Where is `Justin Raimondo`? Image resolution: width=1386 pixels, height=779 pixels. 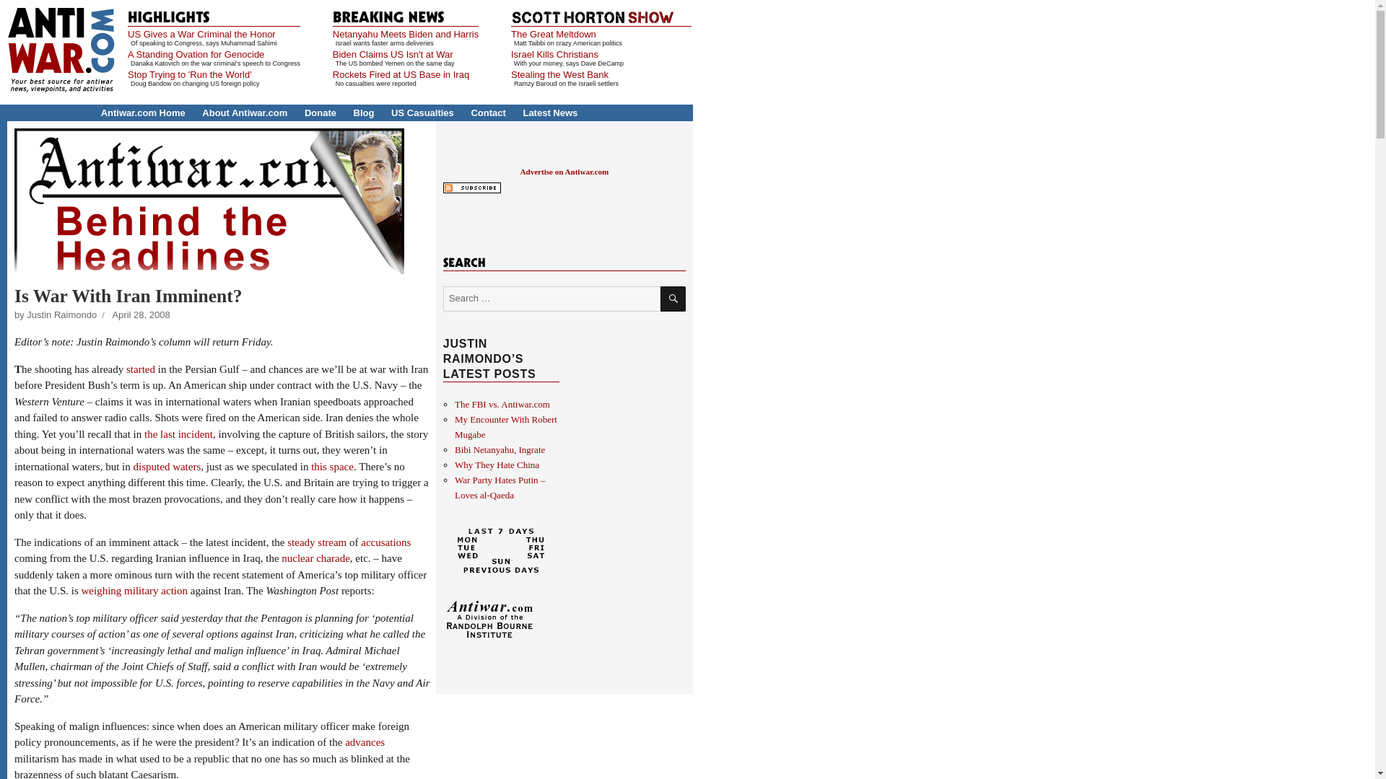
Justin Raimondo is located at coordinates (61, 314).